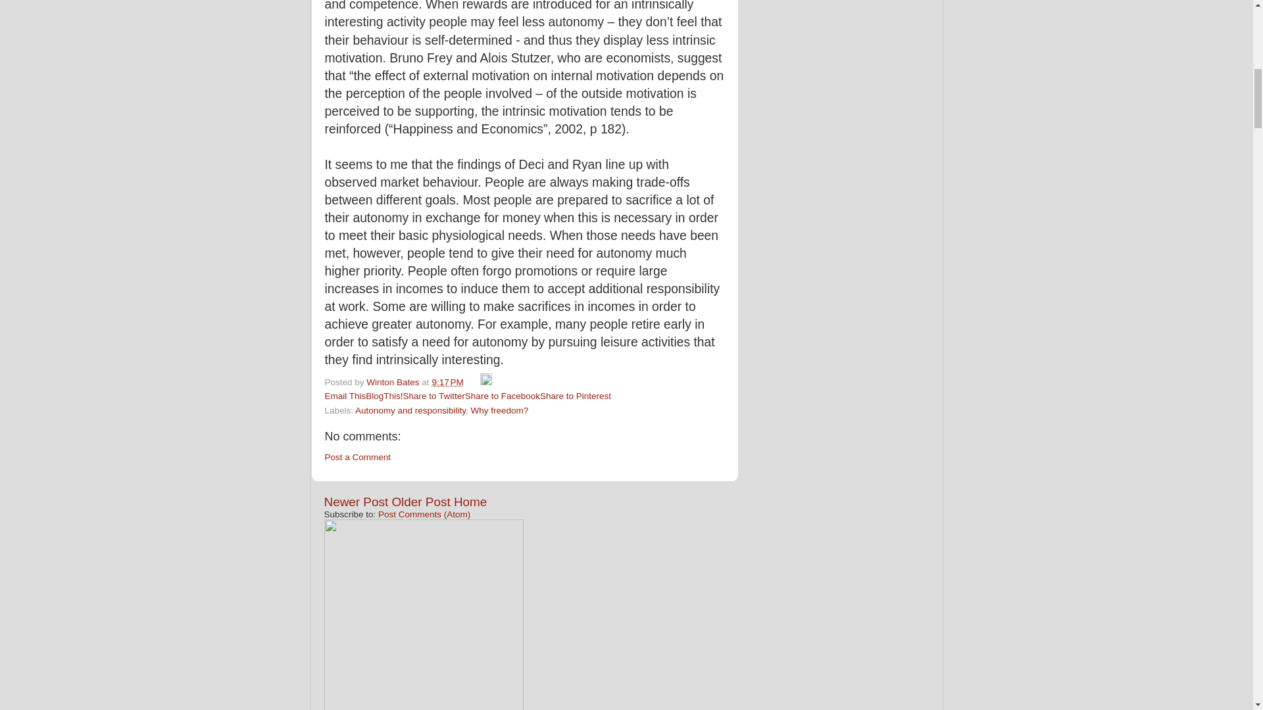 This screenshot has height=710, width=1263. I want to click on Share to Facebook, so click(503, 396).